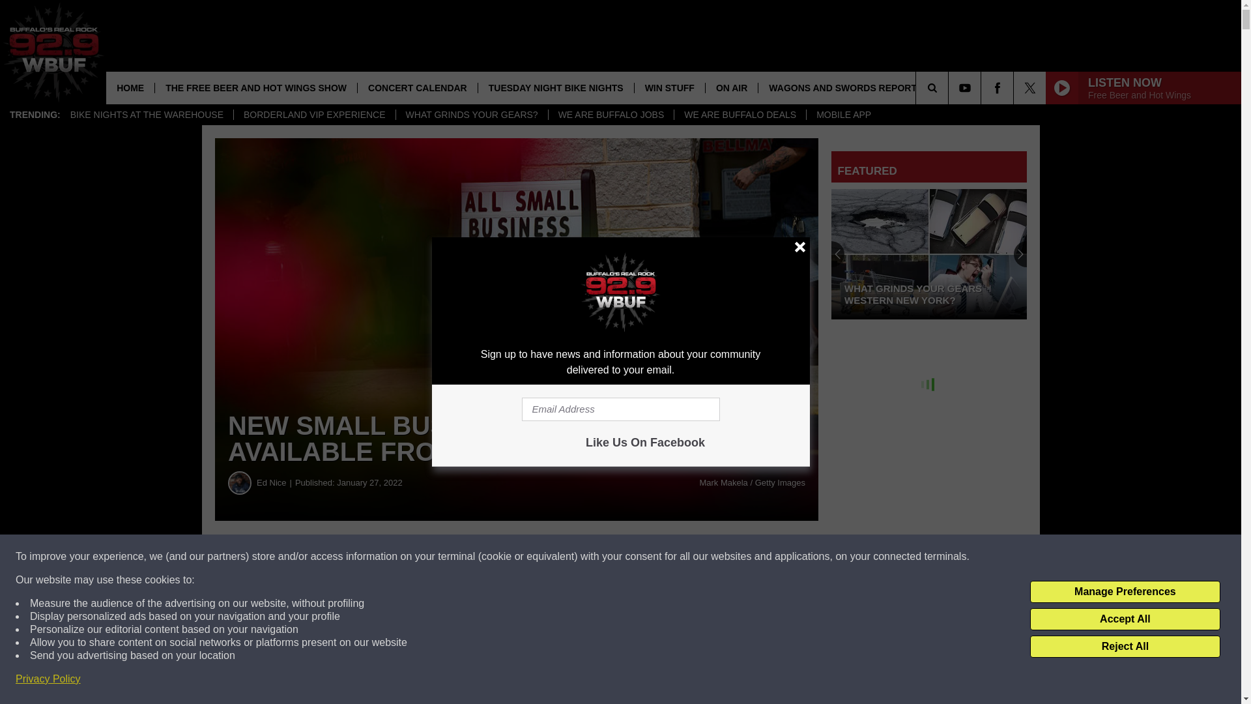 This screenshot has width=1251, height=704. I want to click on Share on Facebook, so click(396, 557).